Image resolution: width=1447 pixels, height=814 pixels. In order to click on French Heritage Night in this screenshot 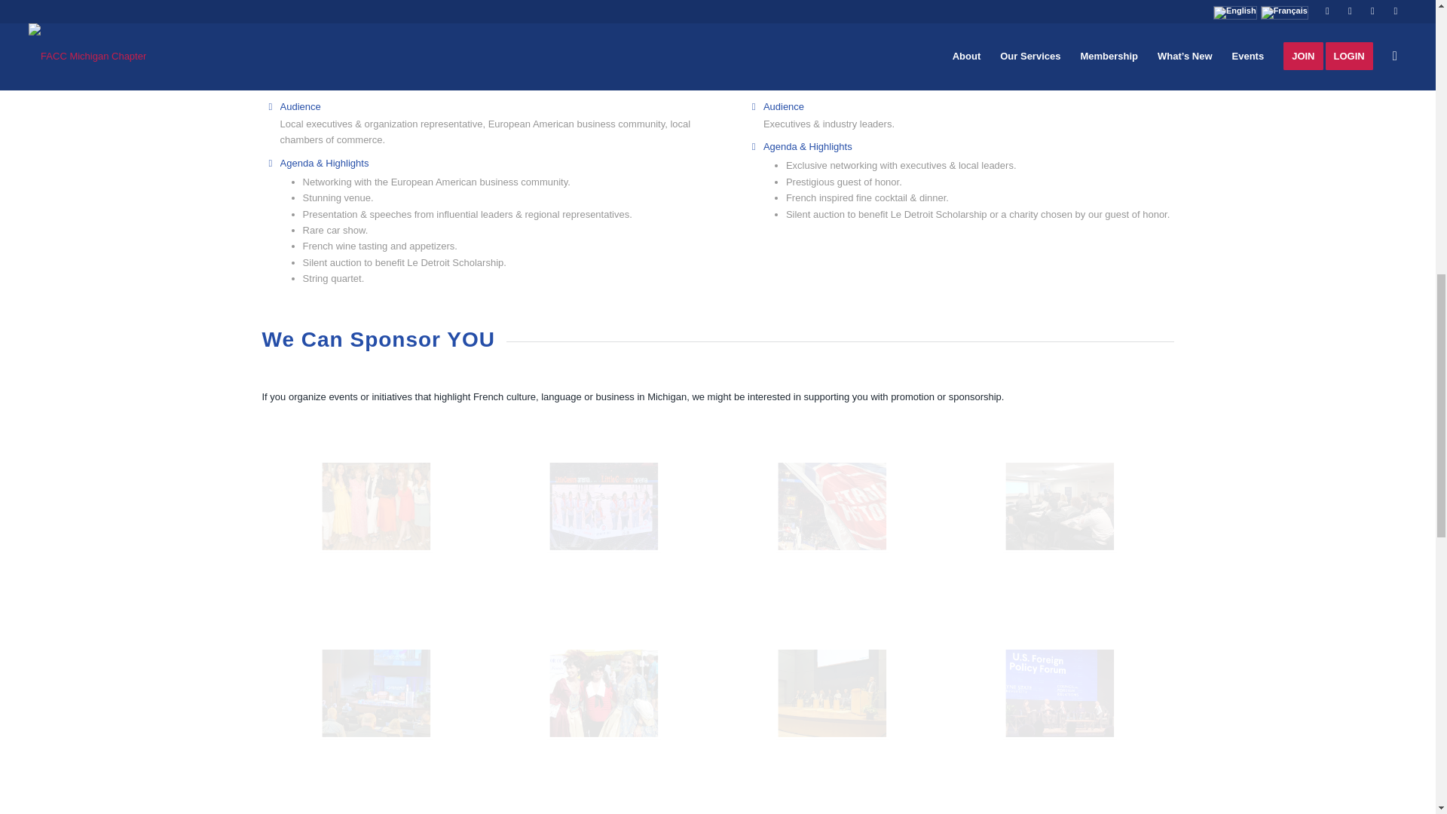, I will do `click(661, 553)`.